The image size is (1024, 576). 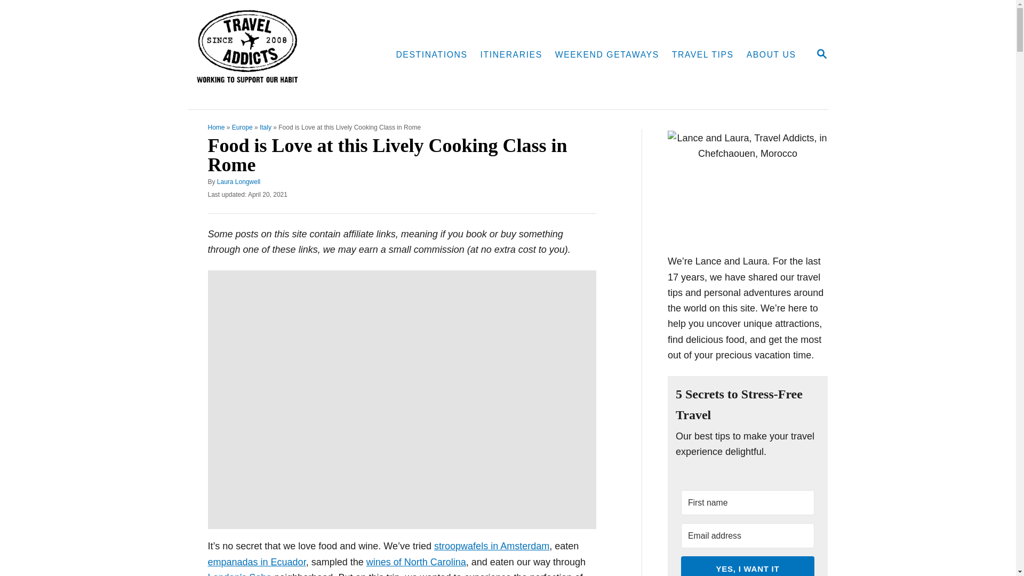 What do you see at coordinates (238, 181) in the screenshot?
I see `Laura Longwell` at bounding box center [238, 181].